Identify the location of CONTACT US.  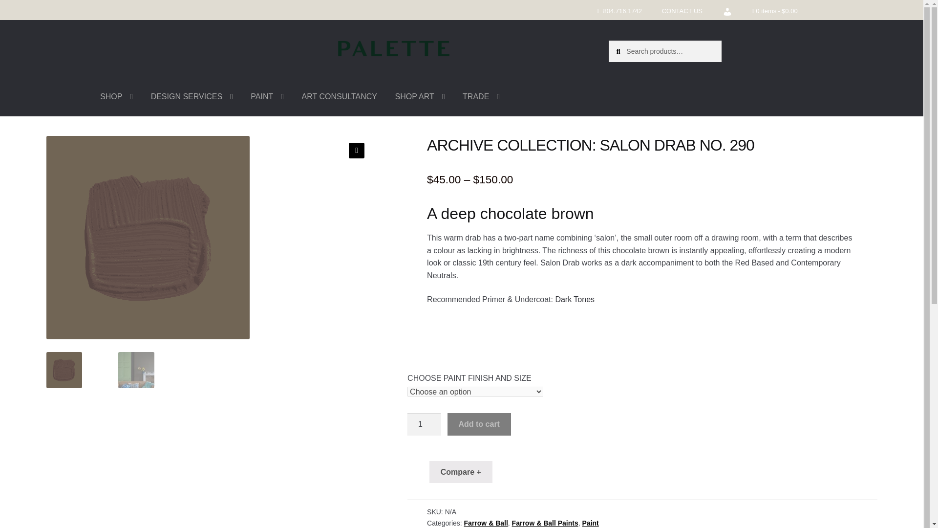
(682, 12).